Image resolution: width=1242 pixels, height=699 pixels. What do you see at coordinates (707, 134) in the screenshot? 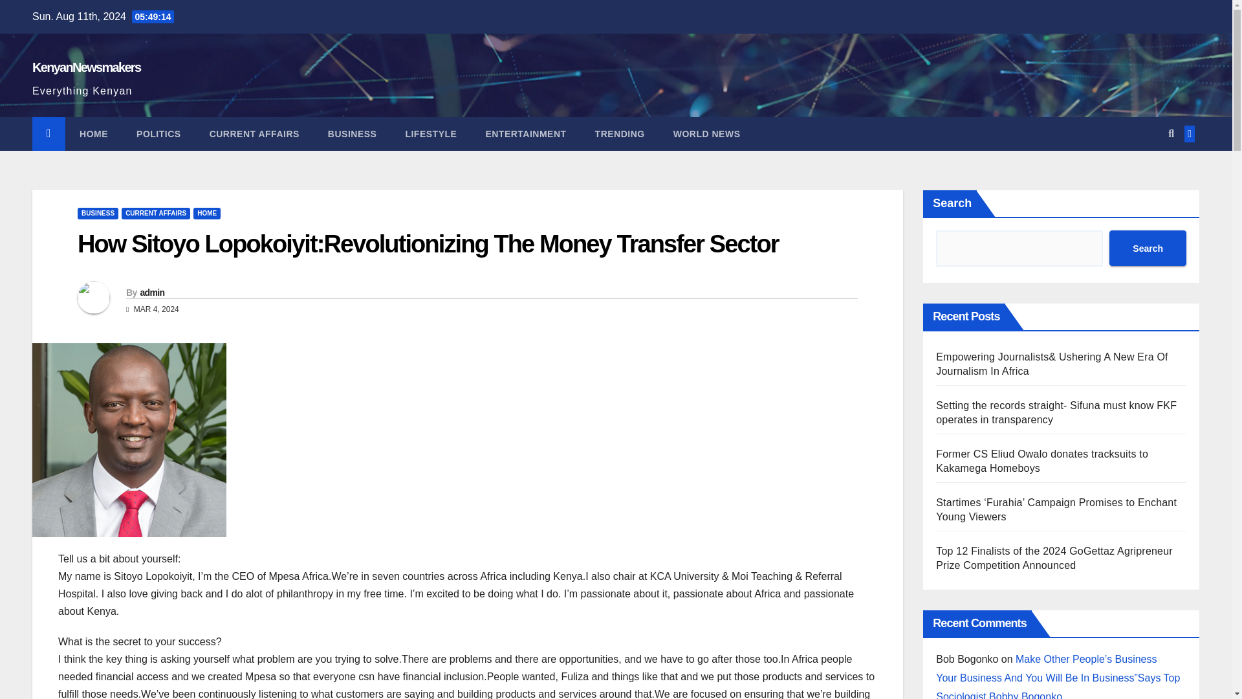
I see `WORLD NEWS` at bounding box center [707, 134].